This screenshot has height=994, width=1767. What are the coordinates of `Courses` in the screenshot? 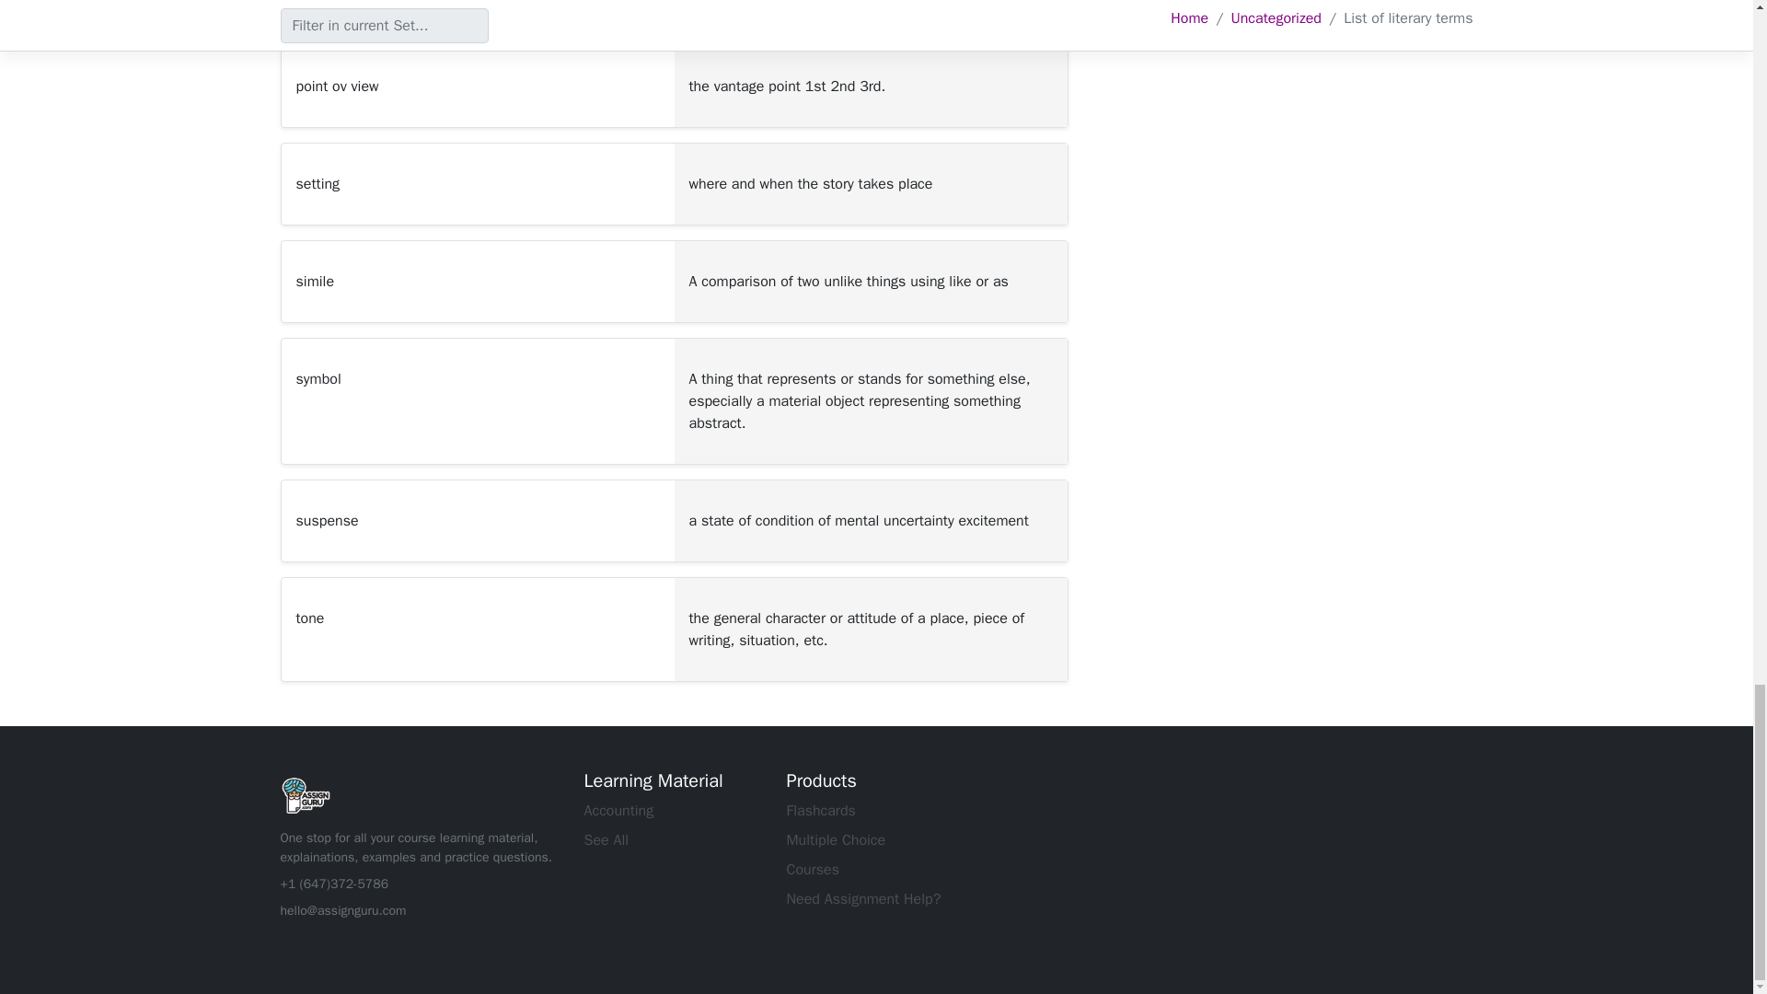 It's located at (813, 869).